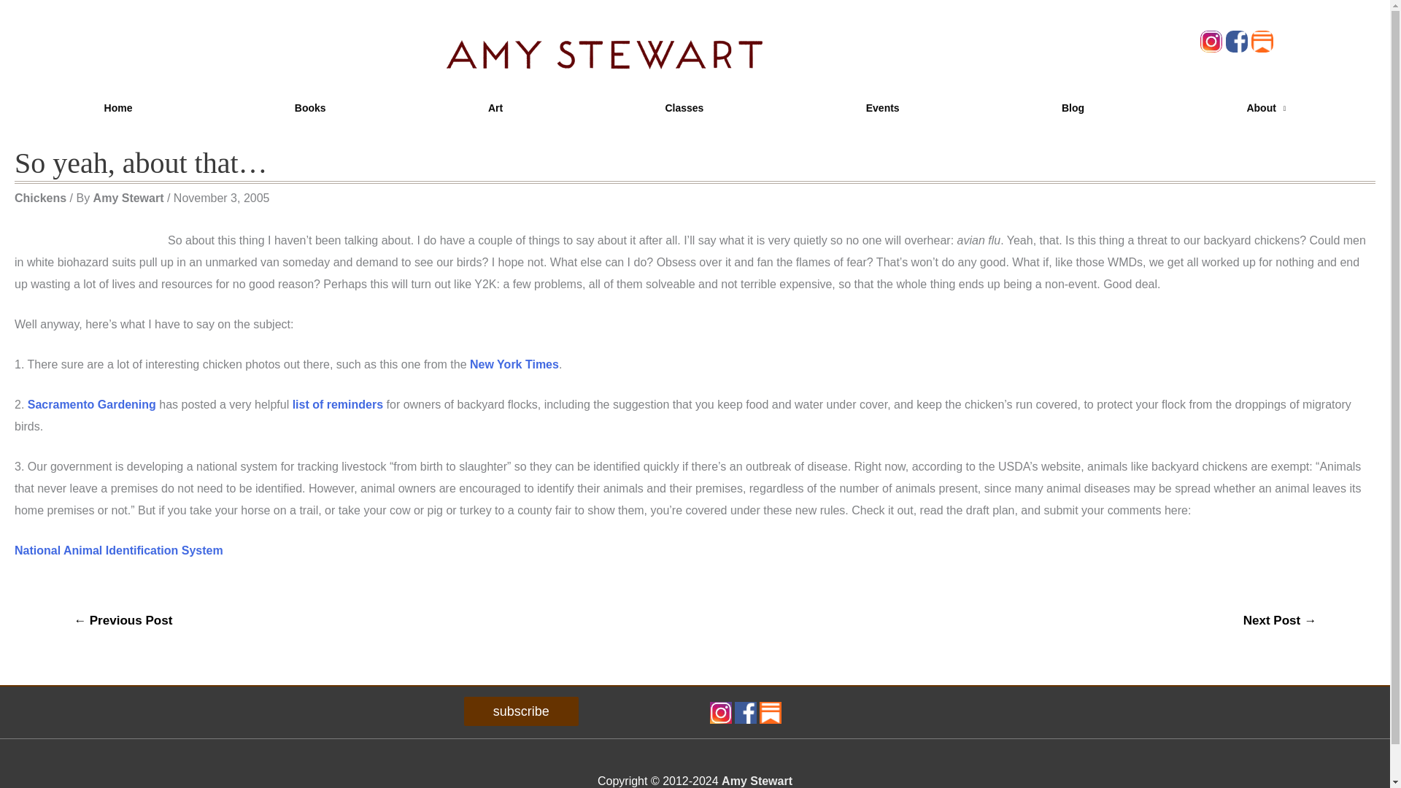 Image resolution: width=1401 pixels, height=788 pixels. I want to click on Home, so click(118, 108).